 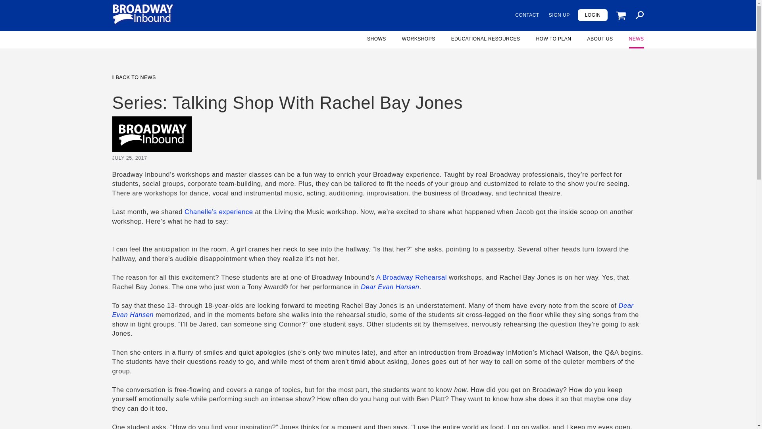 What do you see at coordinates (637, 41) in the screenshot?
I see `NEWS` at bounding box center [637, 41].